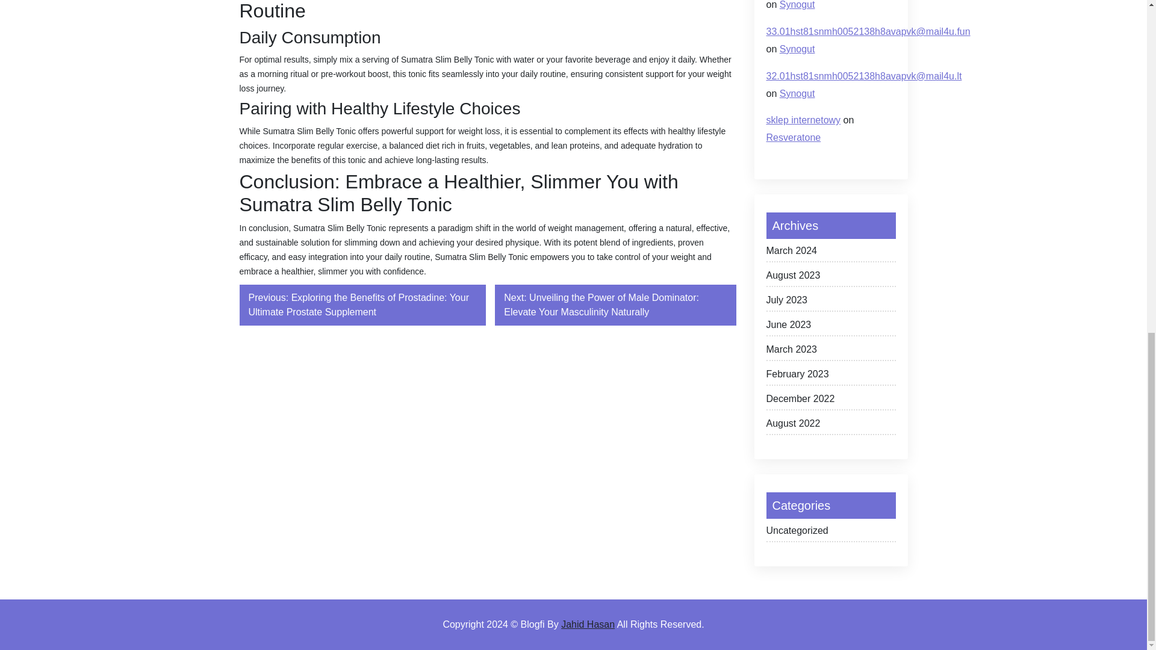  What do you see at coordinates (830, 533) in the screenshot?
I see `Uncategorized` at bounding box center [830, 533].